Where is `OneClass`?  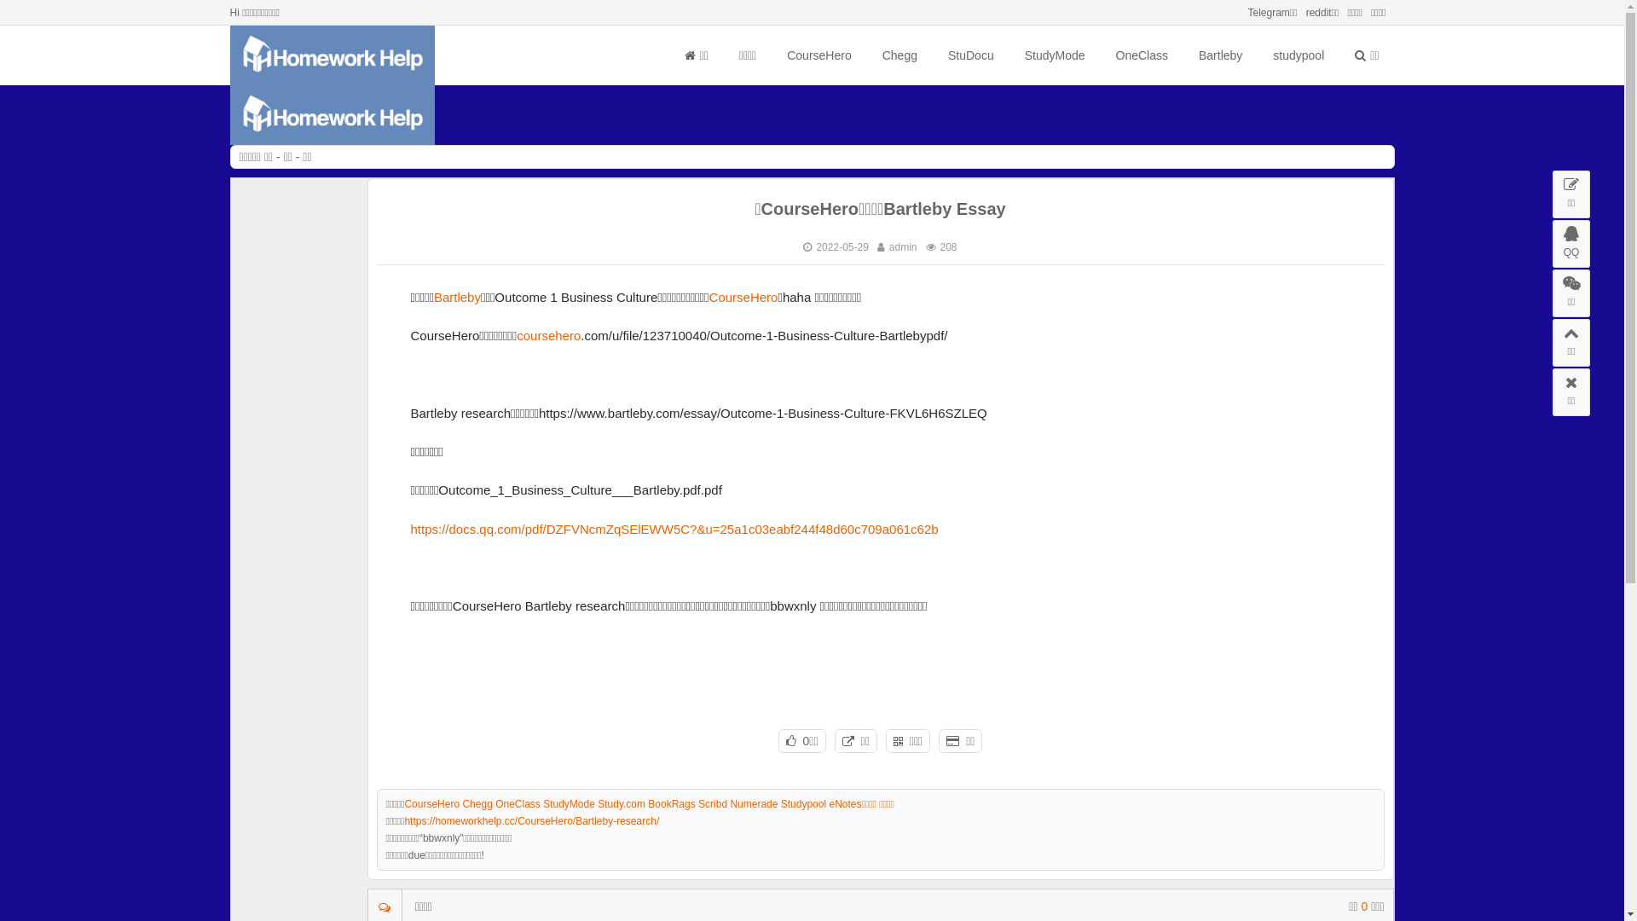 OneClass is located at coordinates (1141, 55).